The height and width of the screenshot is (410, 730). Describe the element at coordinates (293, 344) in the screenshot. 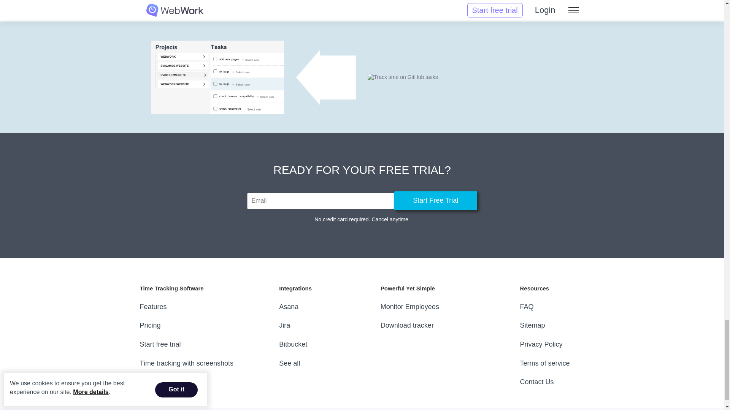

I see `Bitbucket` at that location.